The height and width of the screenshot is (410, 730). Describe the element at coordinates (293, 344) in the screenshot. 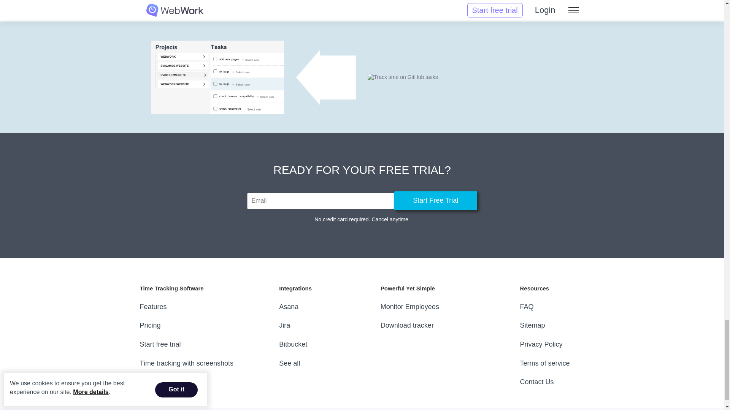

I see `Bitbucket` at that location.